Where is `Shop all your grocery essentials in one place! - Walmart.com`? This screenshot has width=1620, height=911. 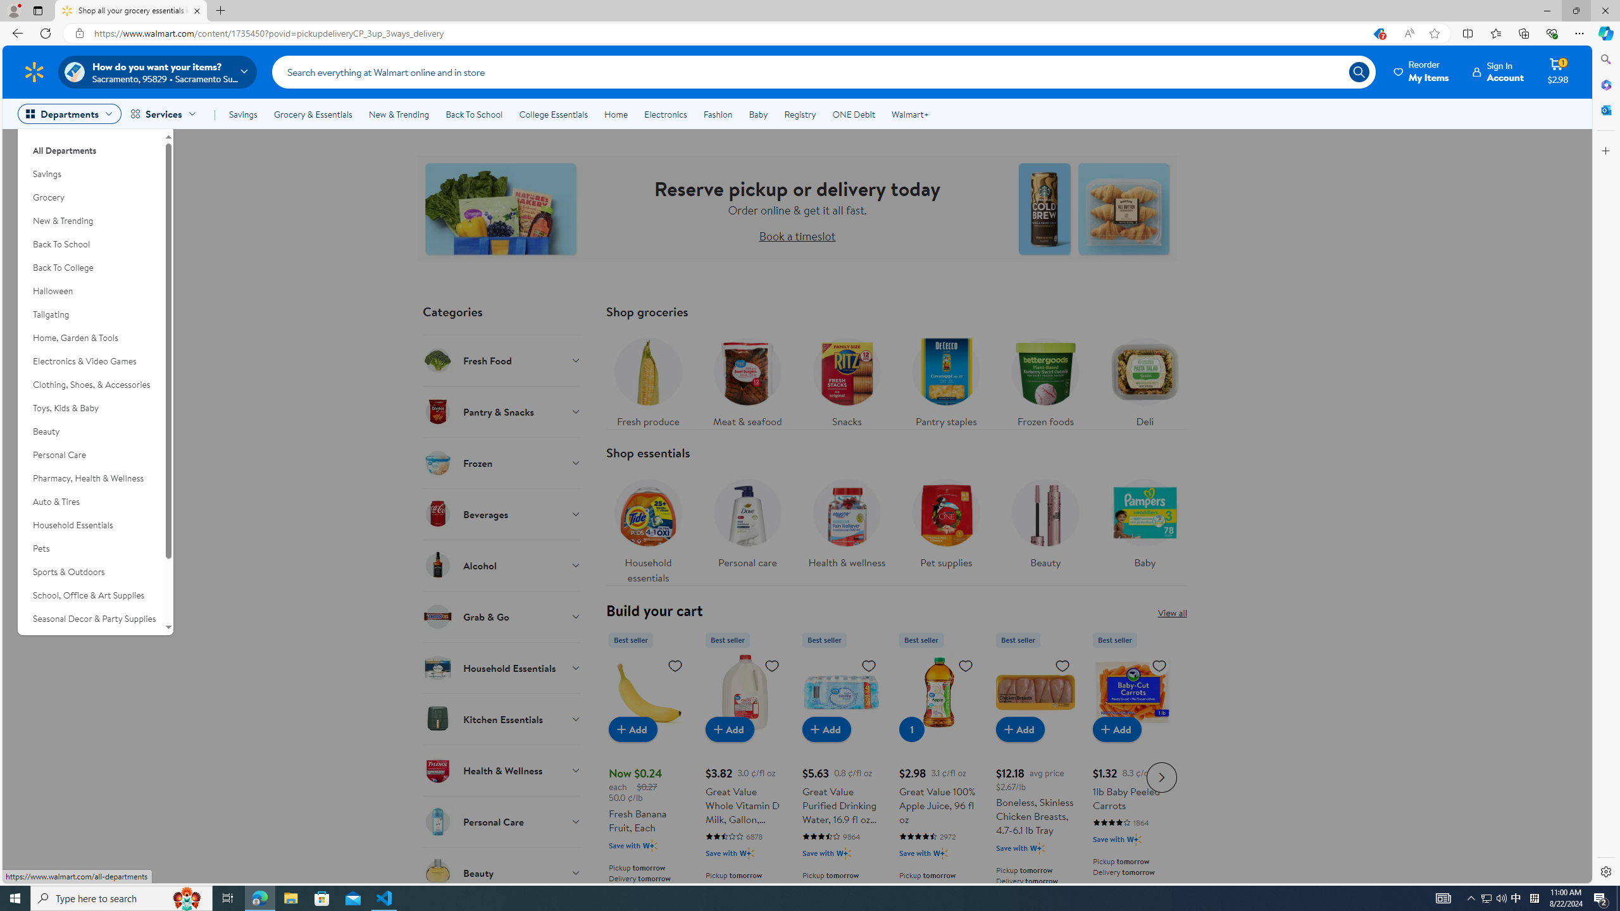
Shop all your grocery essentials in one place! - Walmart.com is located at coordinates (131, 11).